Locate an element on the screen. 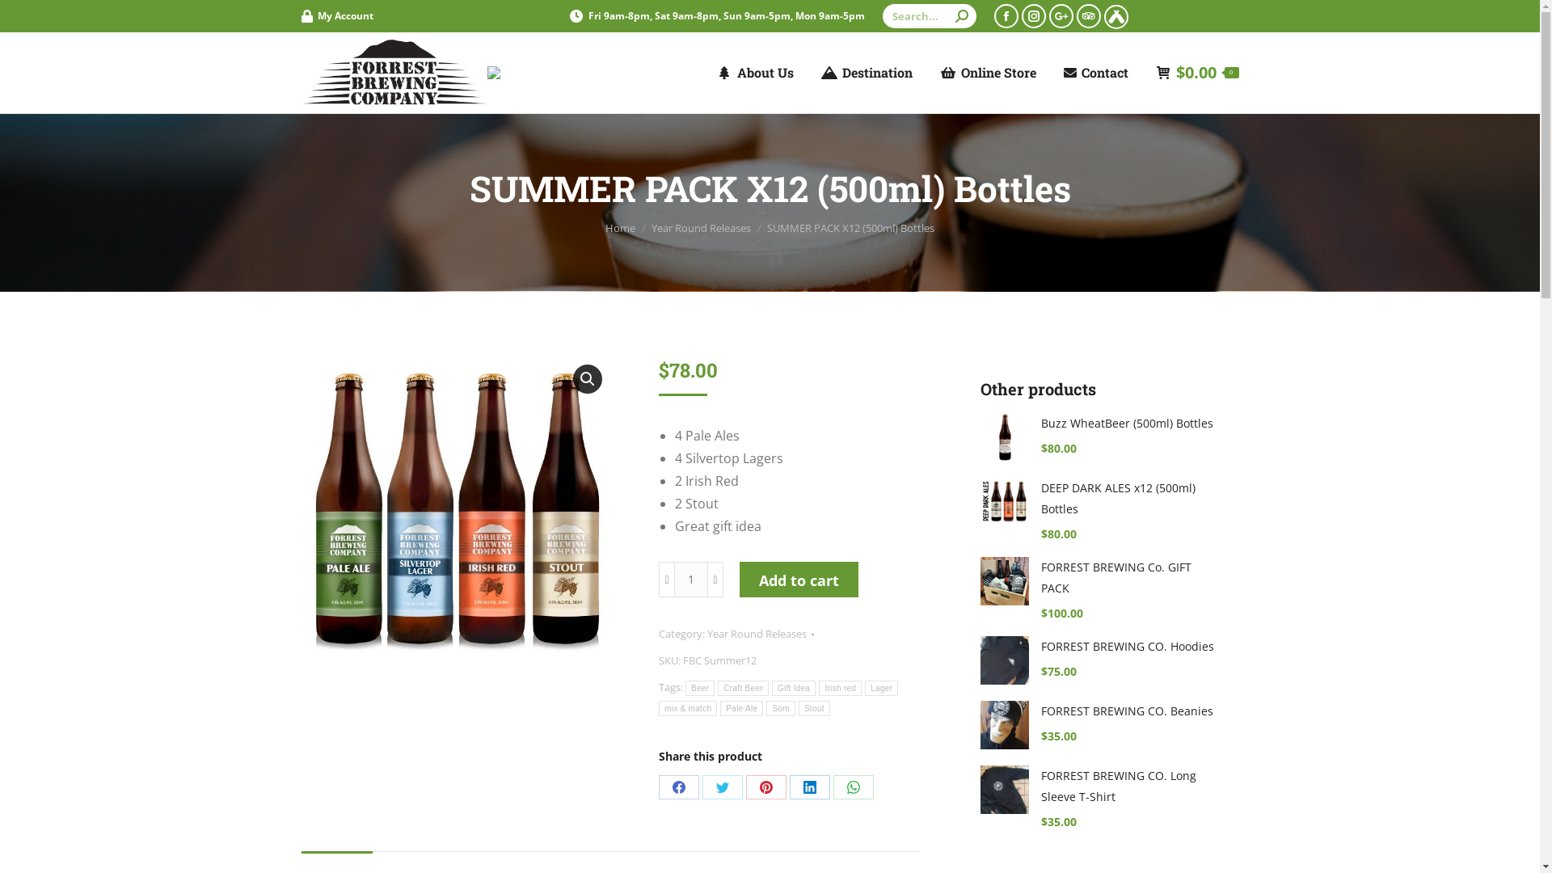 This screenshot has height=873, width=1552. Facebook page opens in new window is located at coordinates (1006, 15).